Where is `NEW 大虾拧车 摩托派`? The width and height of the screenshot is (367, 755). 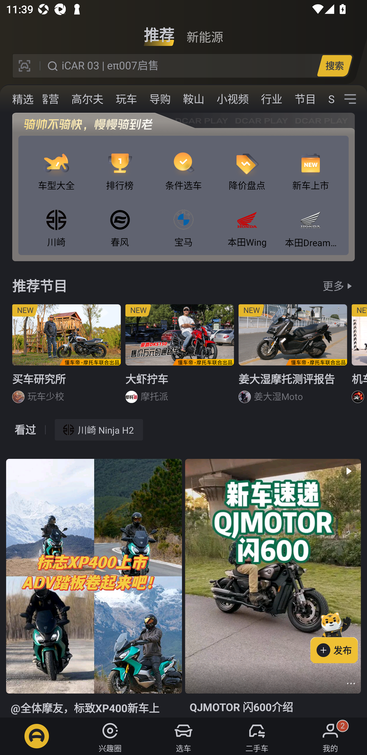
NEW 大虾拧车 摩托派 is located at coordinates (180, 357).